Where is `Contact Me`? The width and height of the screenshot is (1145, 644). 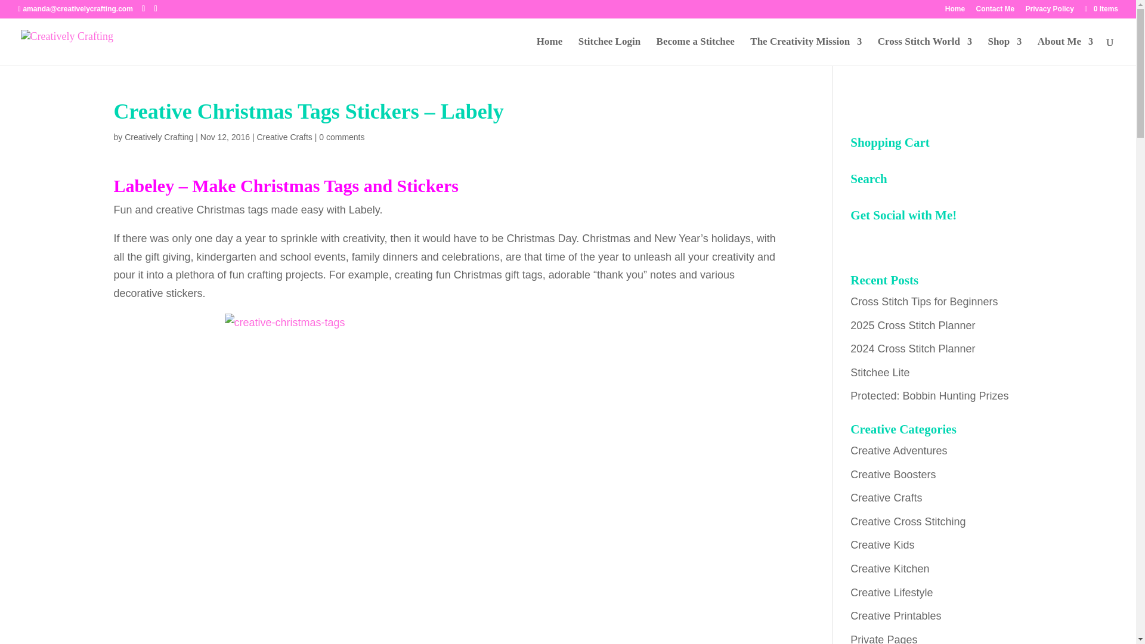
Contact Me is located at coordinates (995, 11).